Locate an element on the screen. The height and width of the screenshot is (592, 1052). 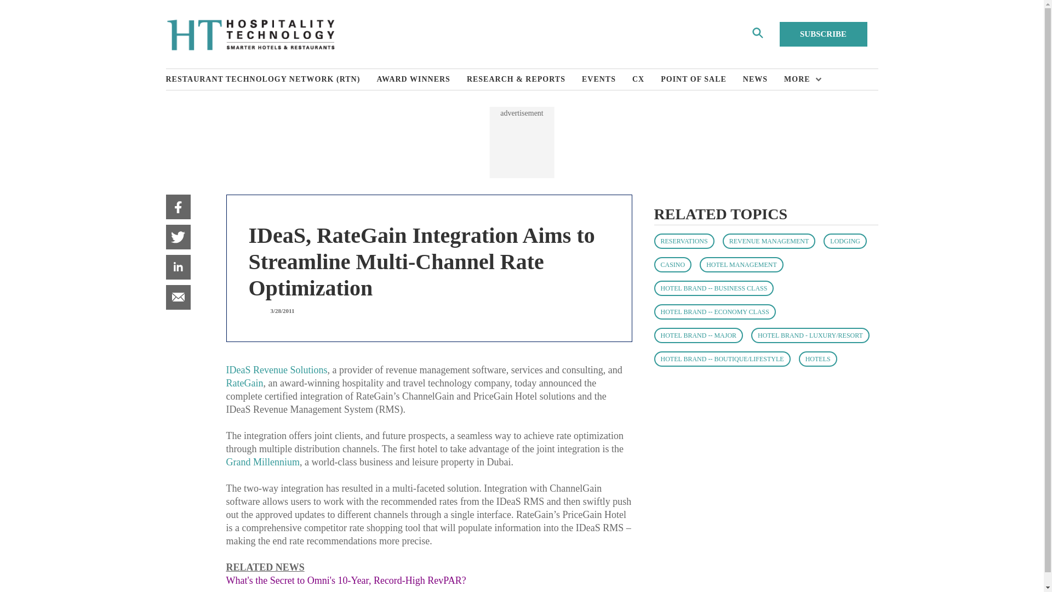
REVENUE MANAGEMENT is located at coordinates (769, 241).